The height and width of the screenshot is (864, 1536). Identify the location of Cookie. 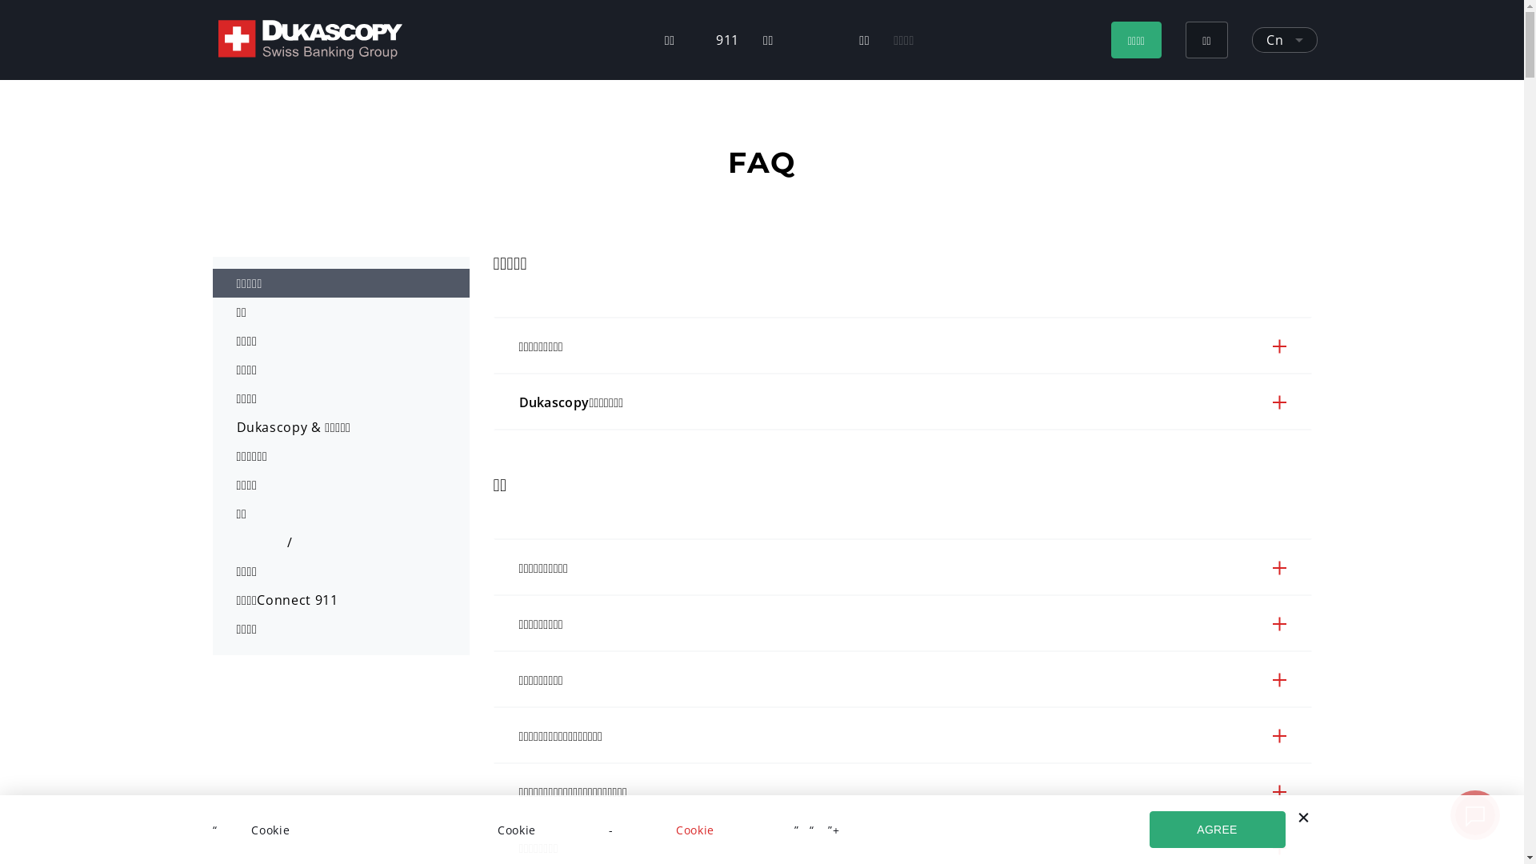
(695, 830).